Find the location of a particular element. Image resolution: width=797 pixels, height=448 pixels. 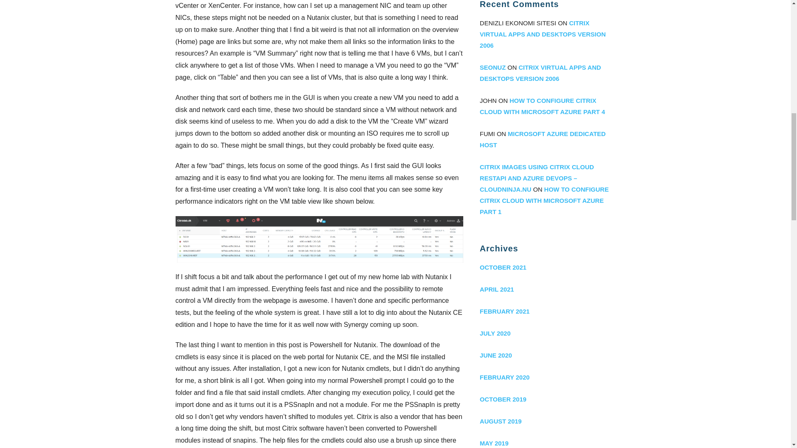

JUNE 2020 is located at coordinates (547, 355).